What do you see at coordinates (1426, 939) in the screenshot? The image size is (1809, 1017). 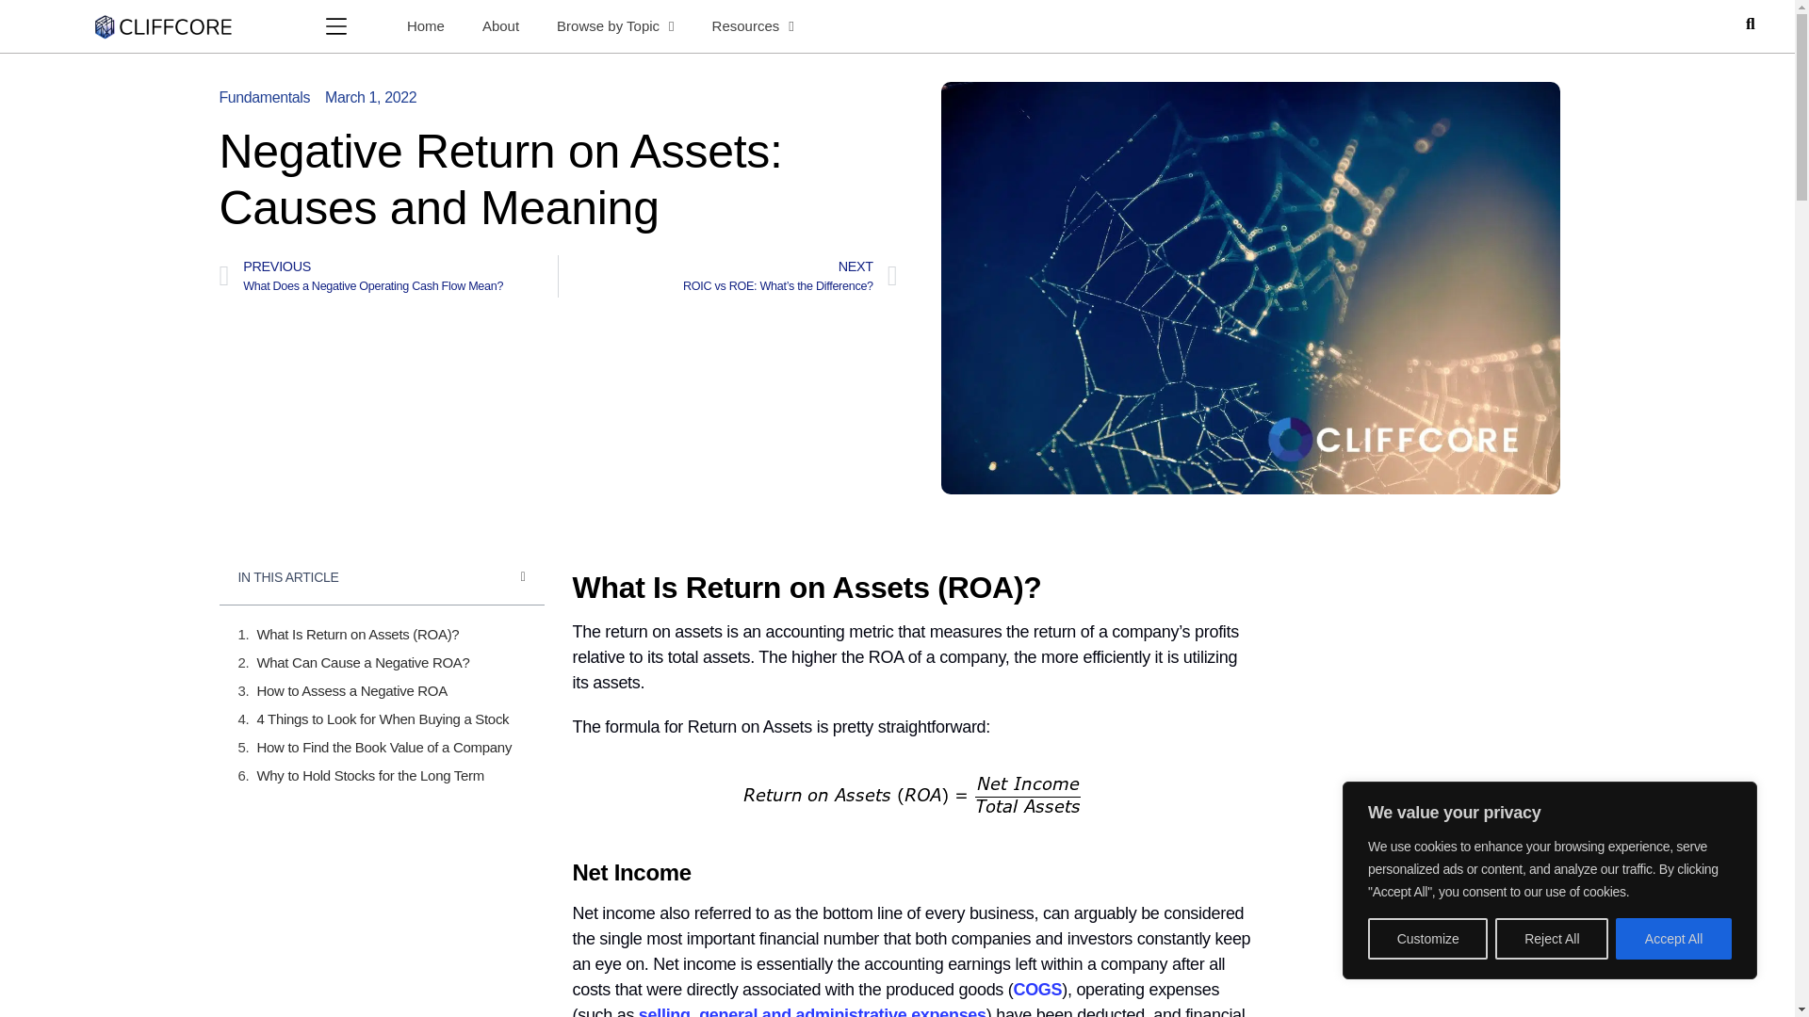 I see `Customize` at bounding box center [1426, 939].